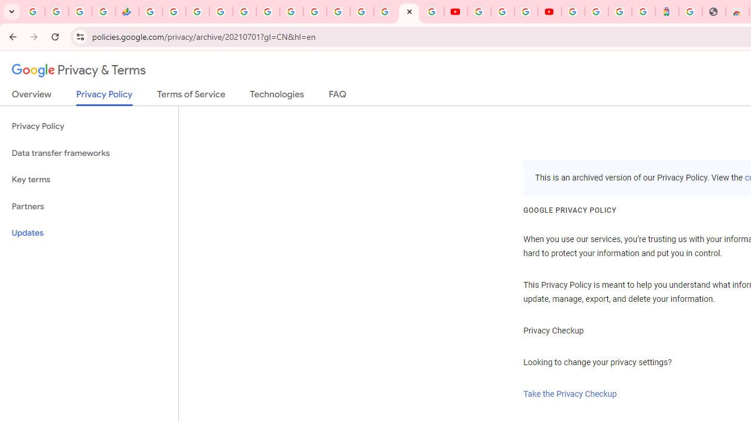 This screenshot has width=751, height=422. Describe the element at coordinates (573, 12) in the screenshot. I see `Sign in - Google Accounts` at that location.